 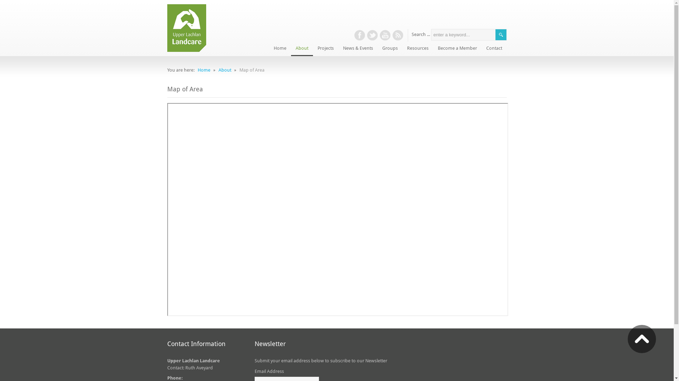 What do you see at coordinates (418, 49) in the screenshot?
I see `Resources` at bounding box center [418, 49].